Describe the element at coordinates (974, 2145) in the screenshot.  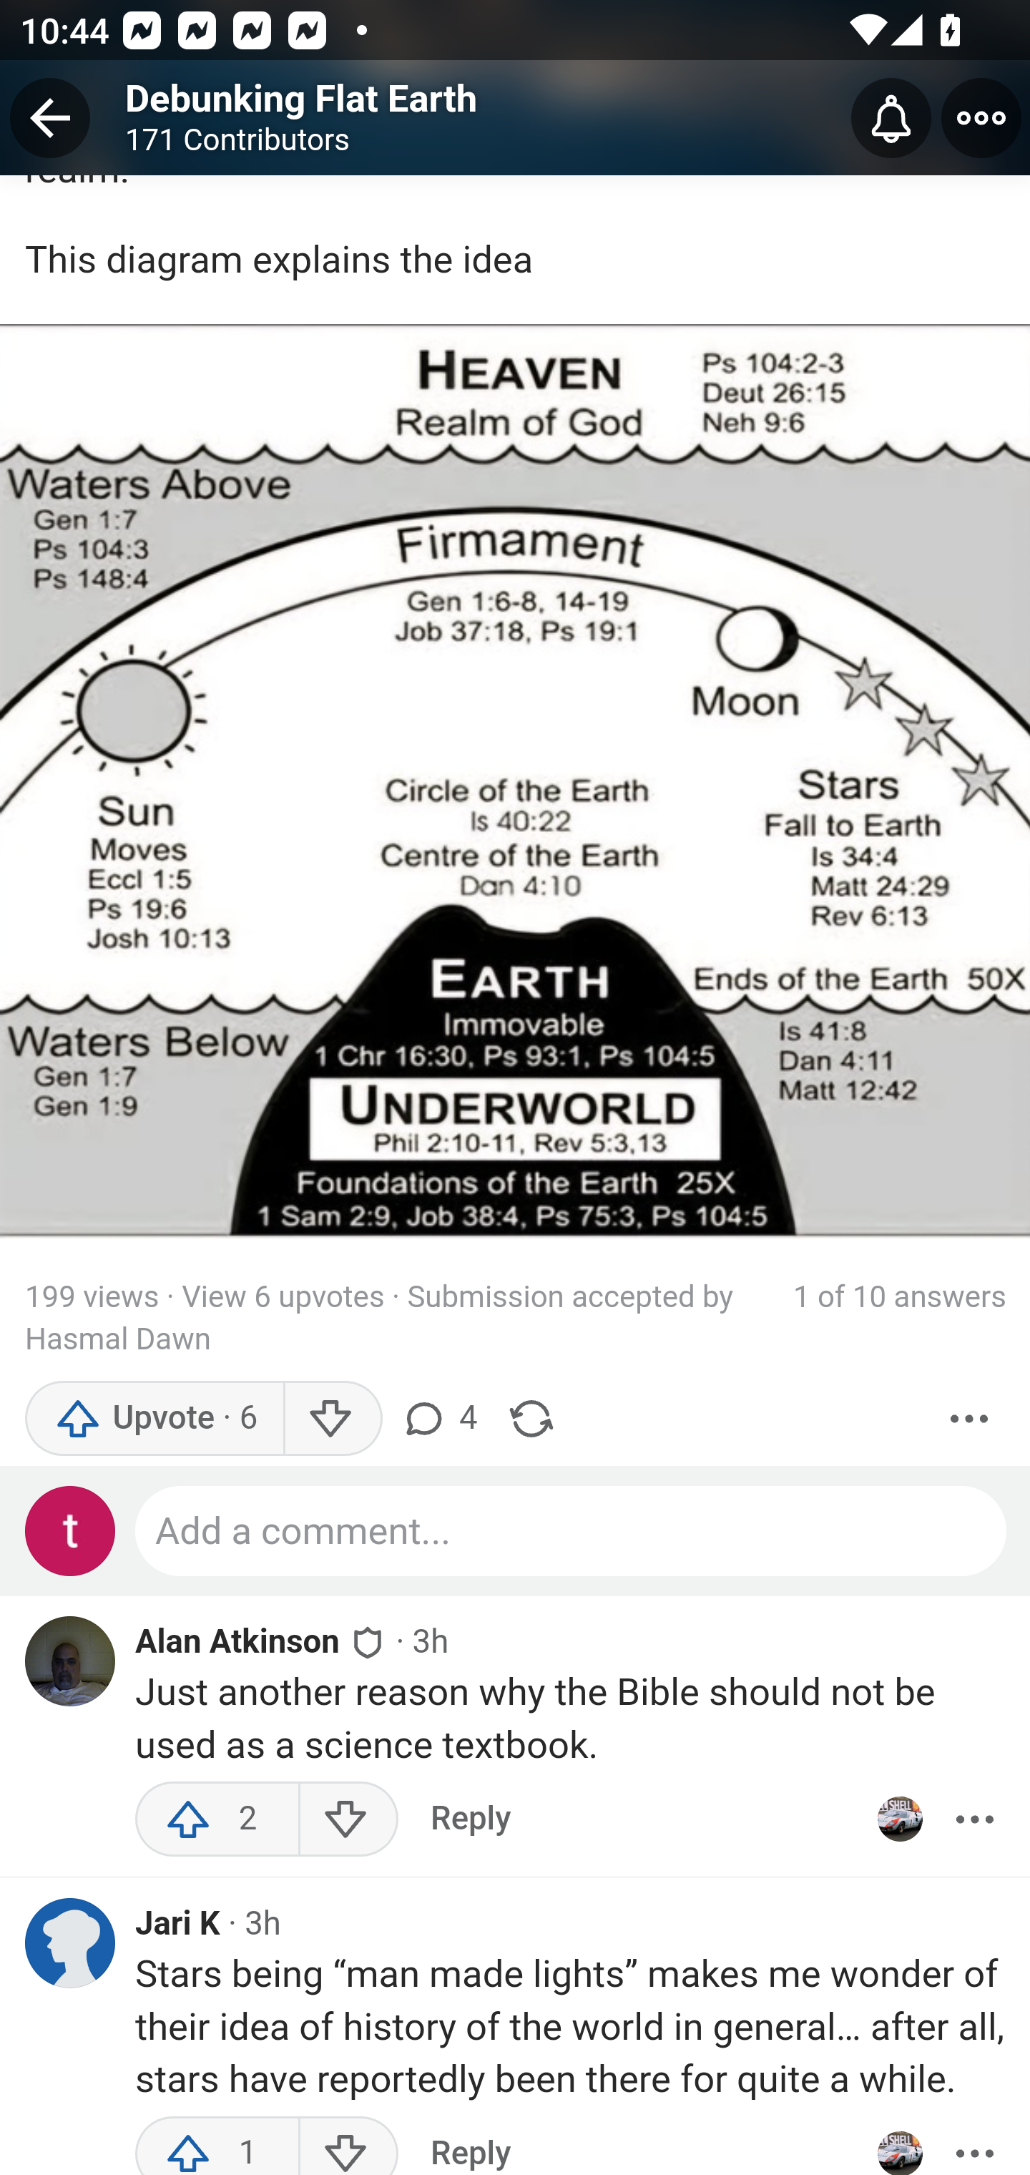
I see `More` at that location.